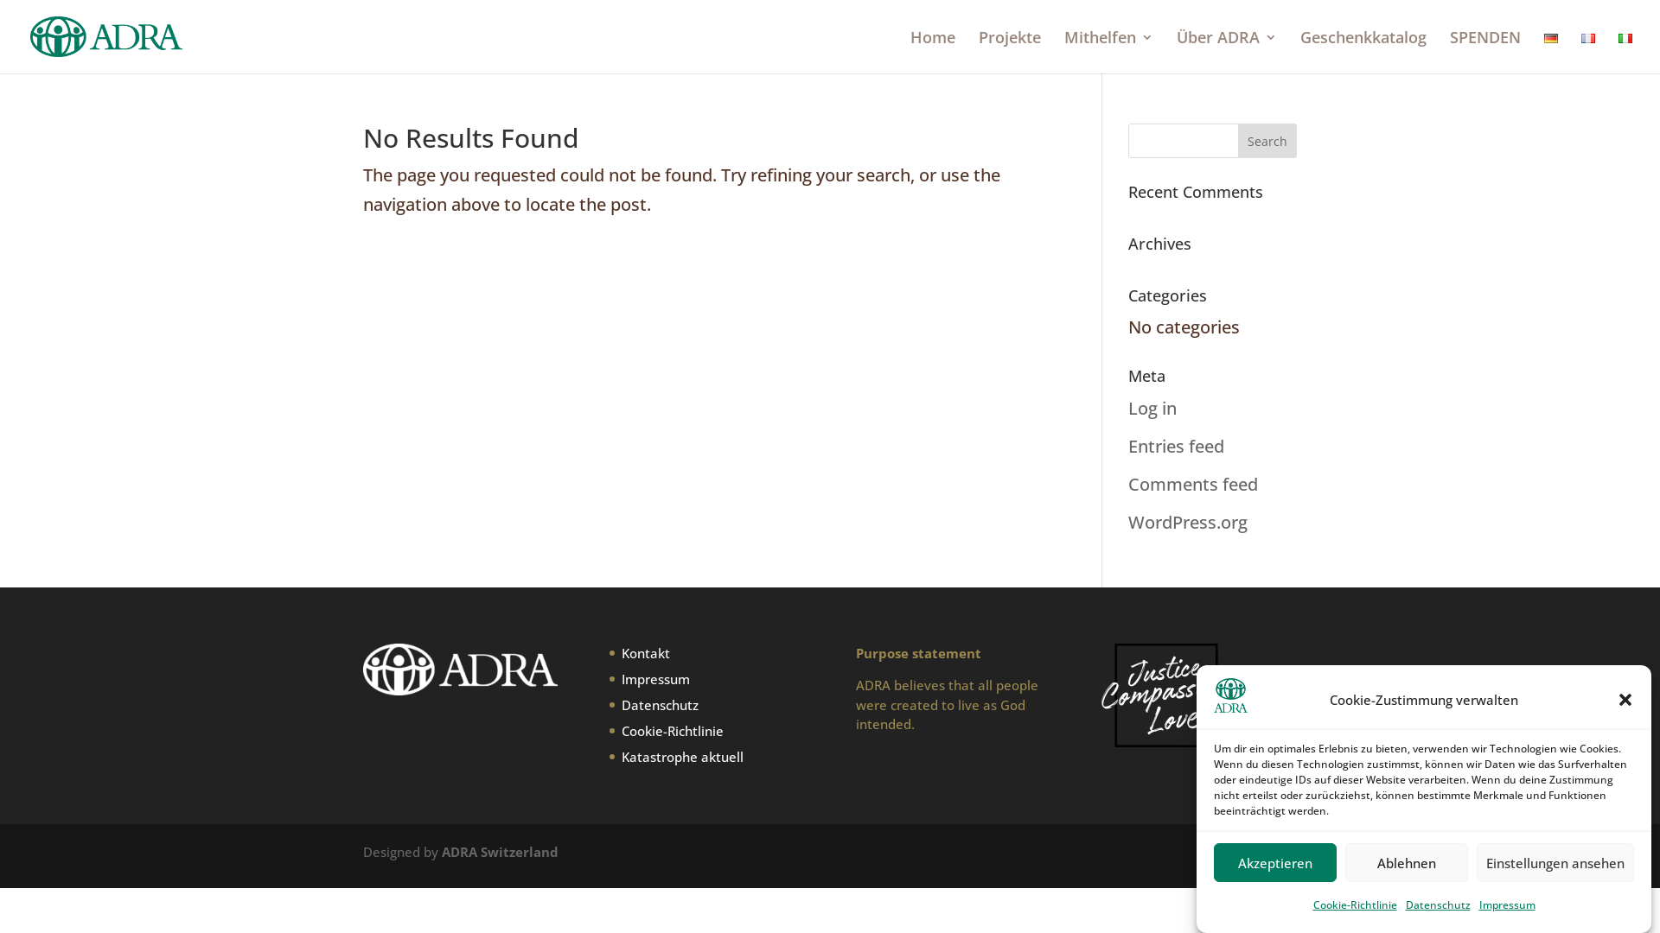 This screenshot has height=933, width=1660. Describe the element at coordinates (655, 679) in the screenshot. I see `Impressum` at that location.